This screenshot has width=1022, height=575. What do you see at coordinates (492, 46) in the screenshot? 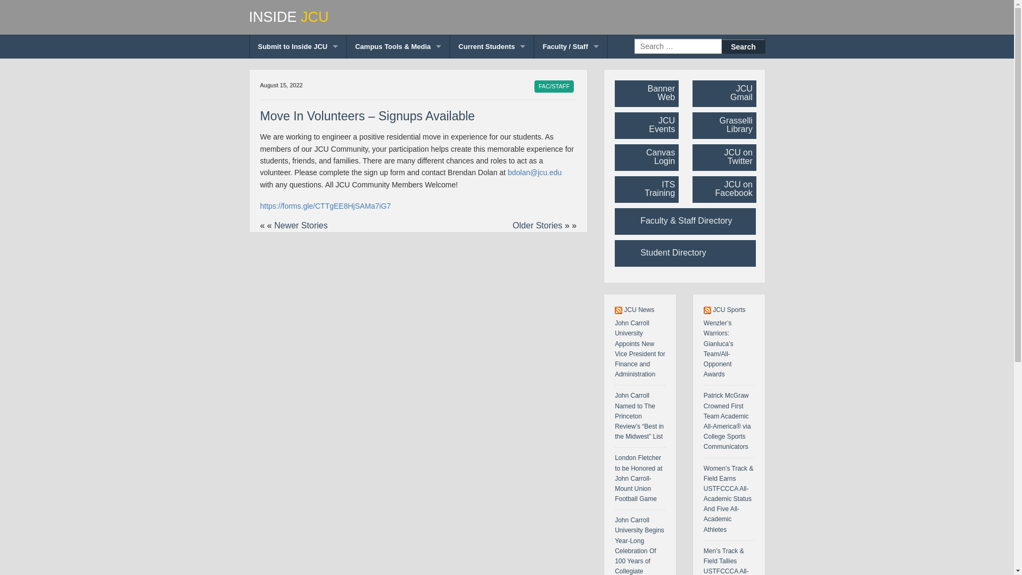
I see `Current Students` at bounding box center [492, 46].